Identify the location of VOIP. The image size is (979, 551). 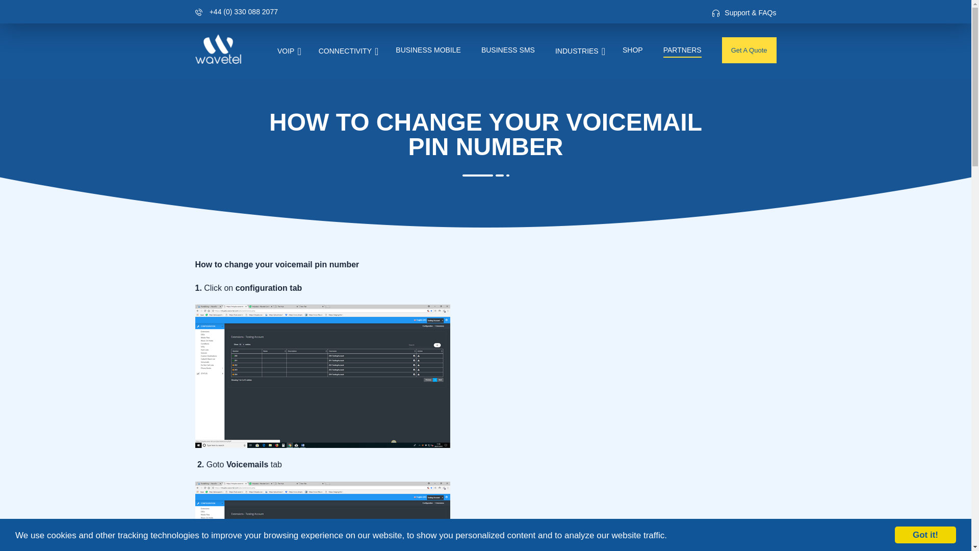
(277, 51).